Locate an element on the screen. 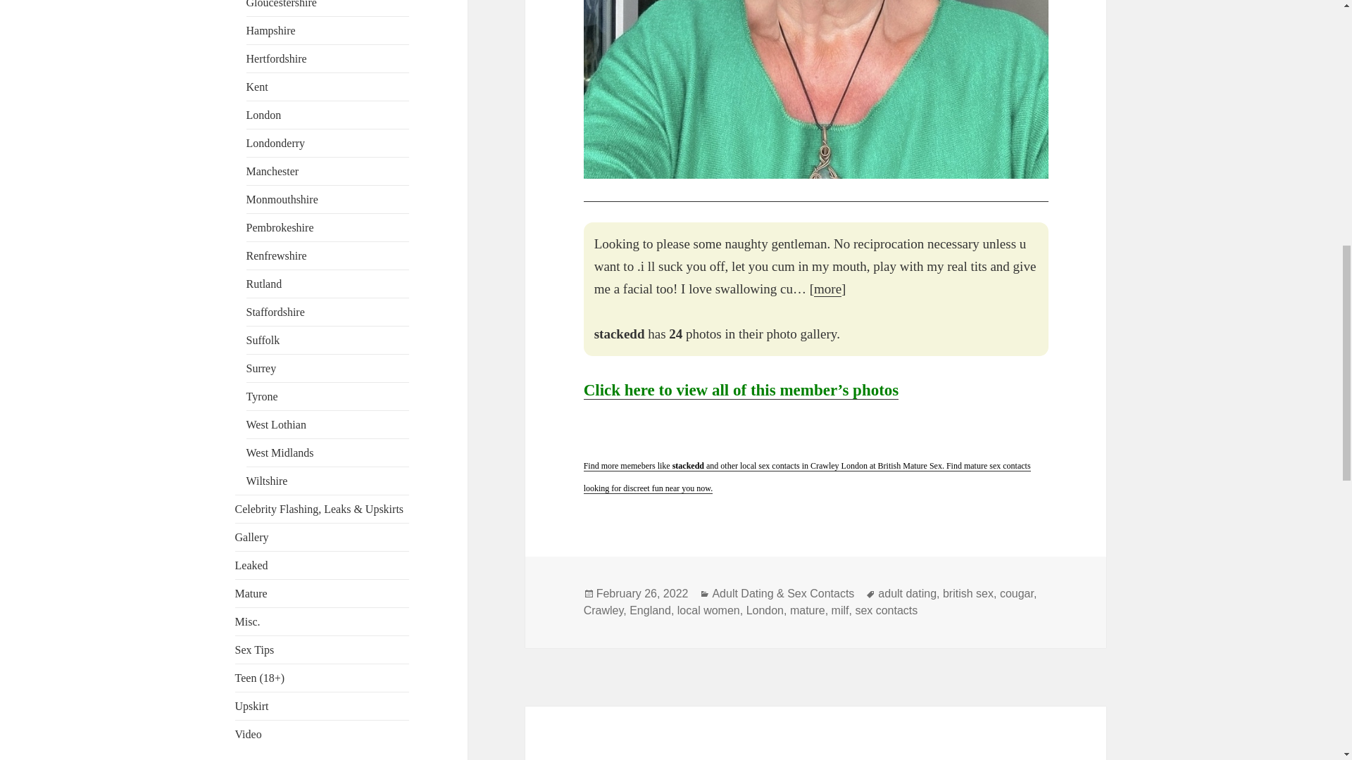 This screenshot has height=760, width=1352. Sex Tips is located at coordinates (255, 650).